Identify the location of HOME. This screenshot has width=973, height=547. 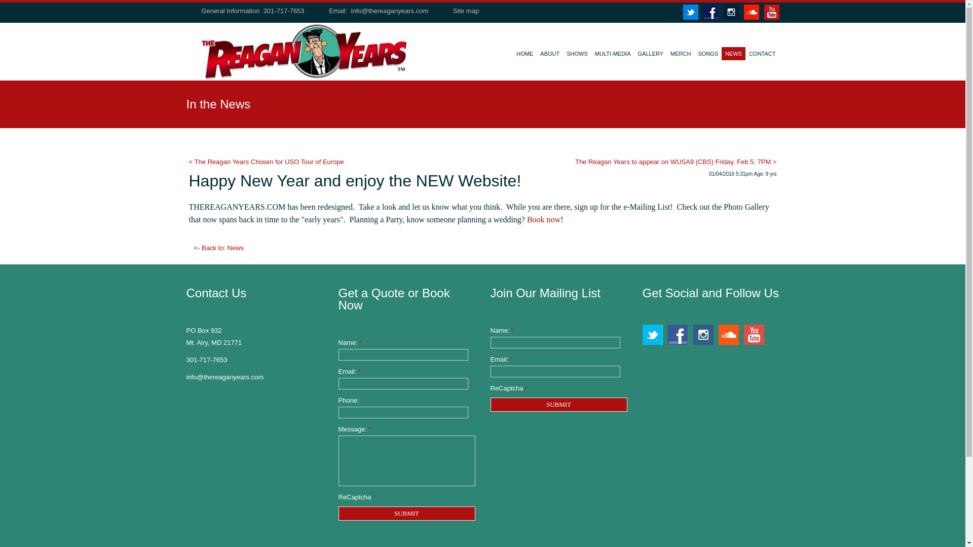
(525, 58).